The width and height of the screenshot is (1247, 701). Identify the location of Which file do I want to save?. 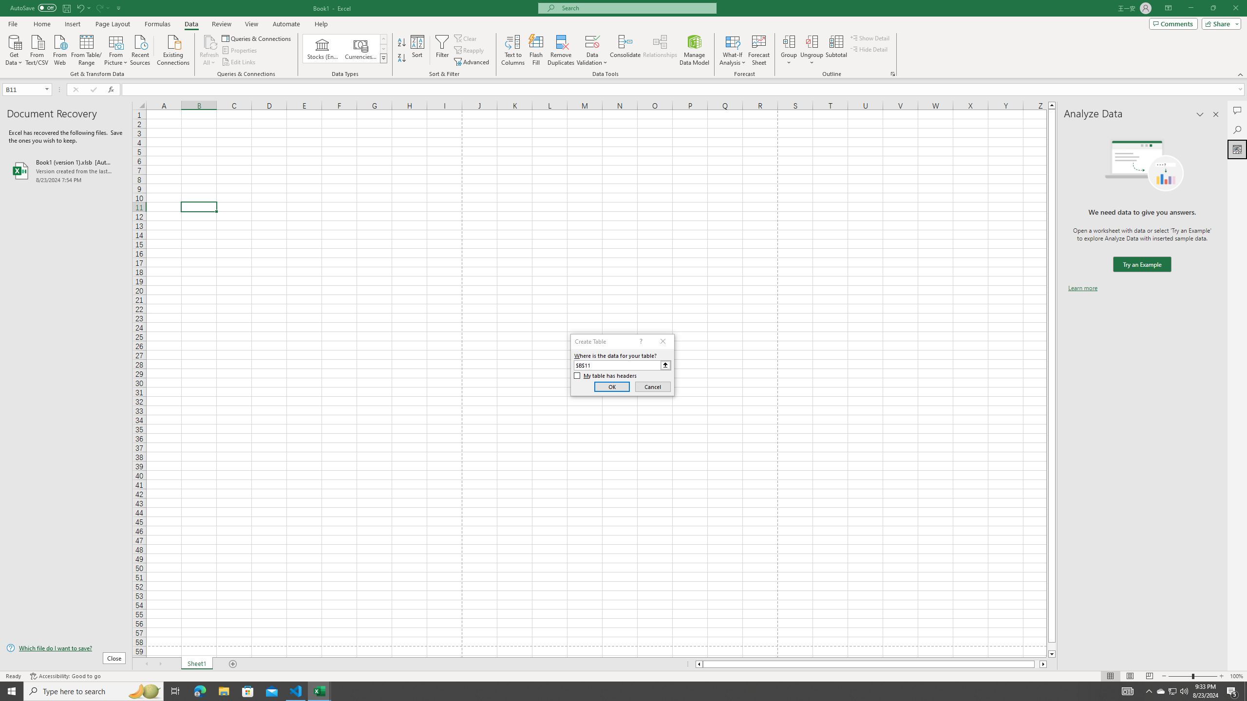
(66, 648).